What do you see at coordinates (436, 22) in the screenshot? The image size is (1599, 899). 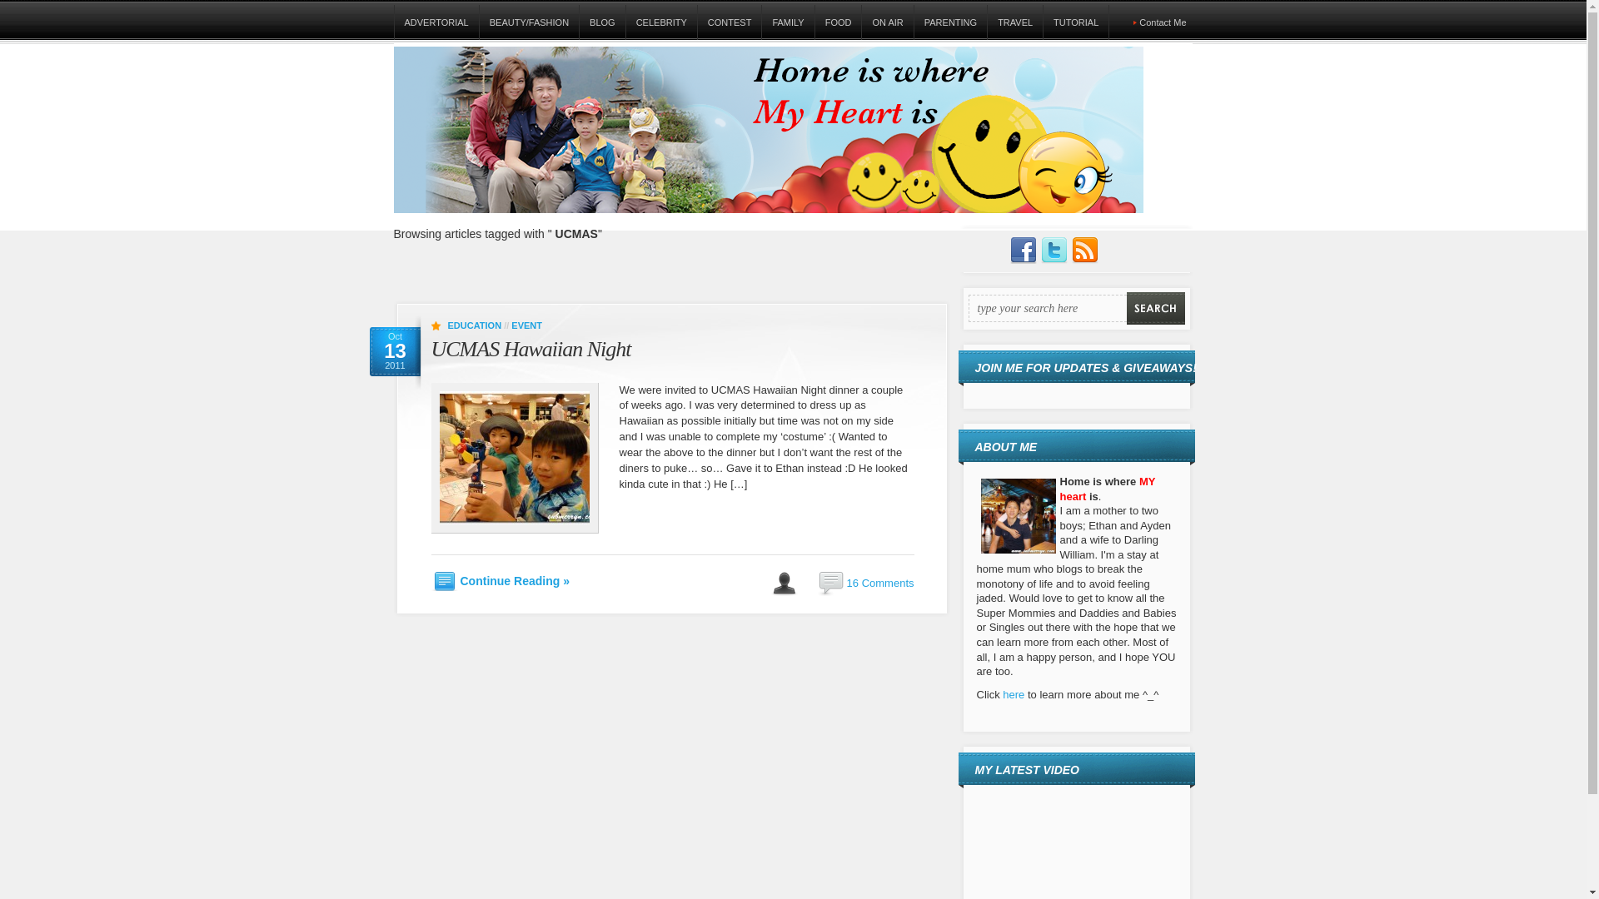 I see `ADVERTORIAL` at bounding box center [436, 22].